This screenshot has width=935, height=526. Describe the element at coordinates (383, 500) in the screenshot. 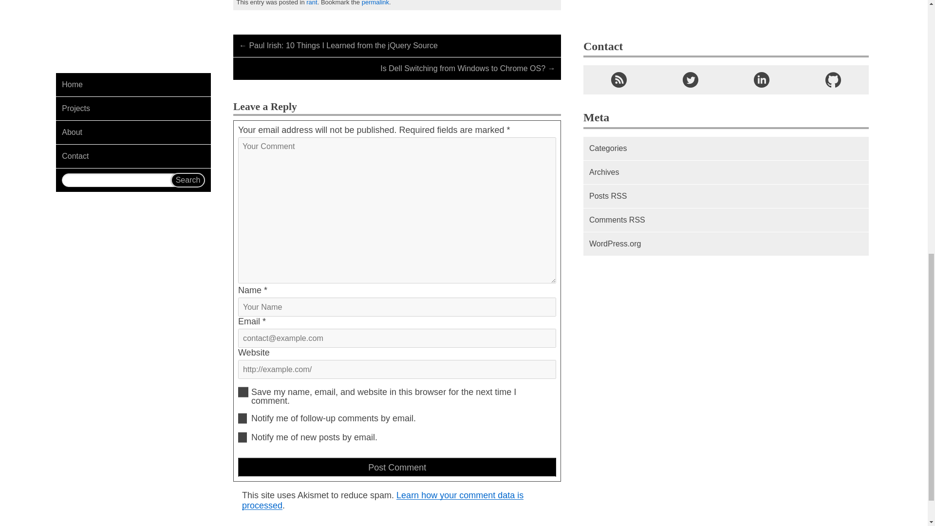

I see `Learn how your comment data is processed` at that location.